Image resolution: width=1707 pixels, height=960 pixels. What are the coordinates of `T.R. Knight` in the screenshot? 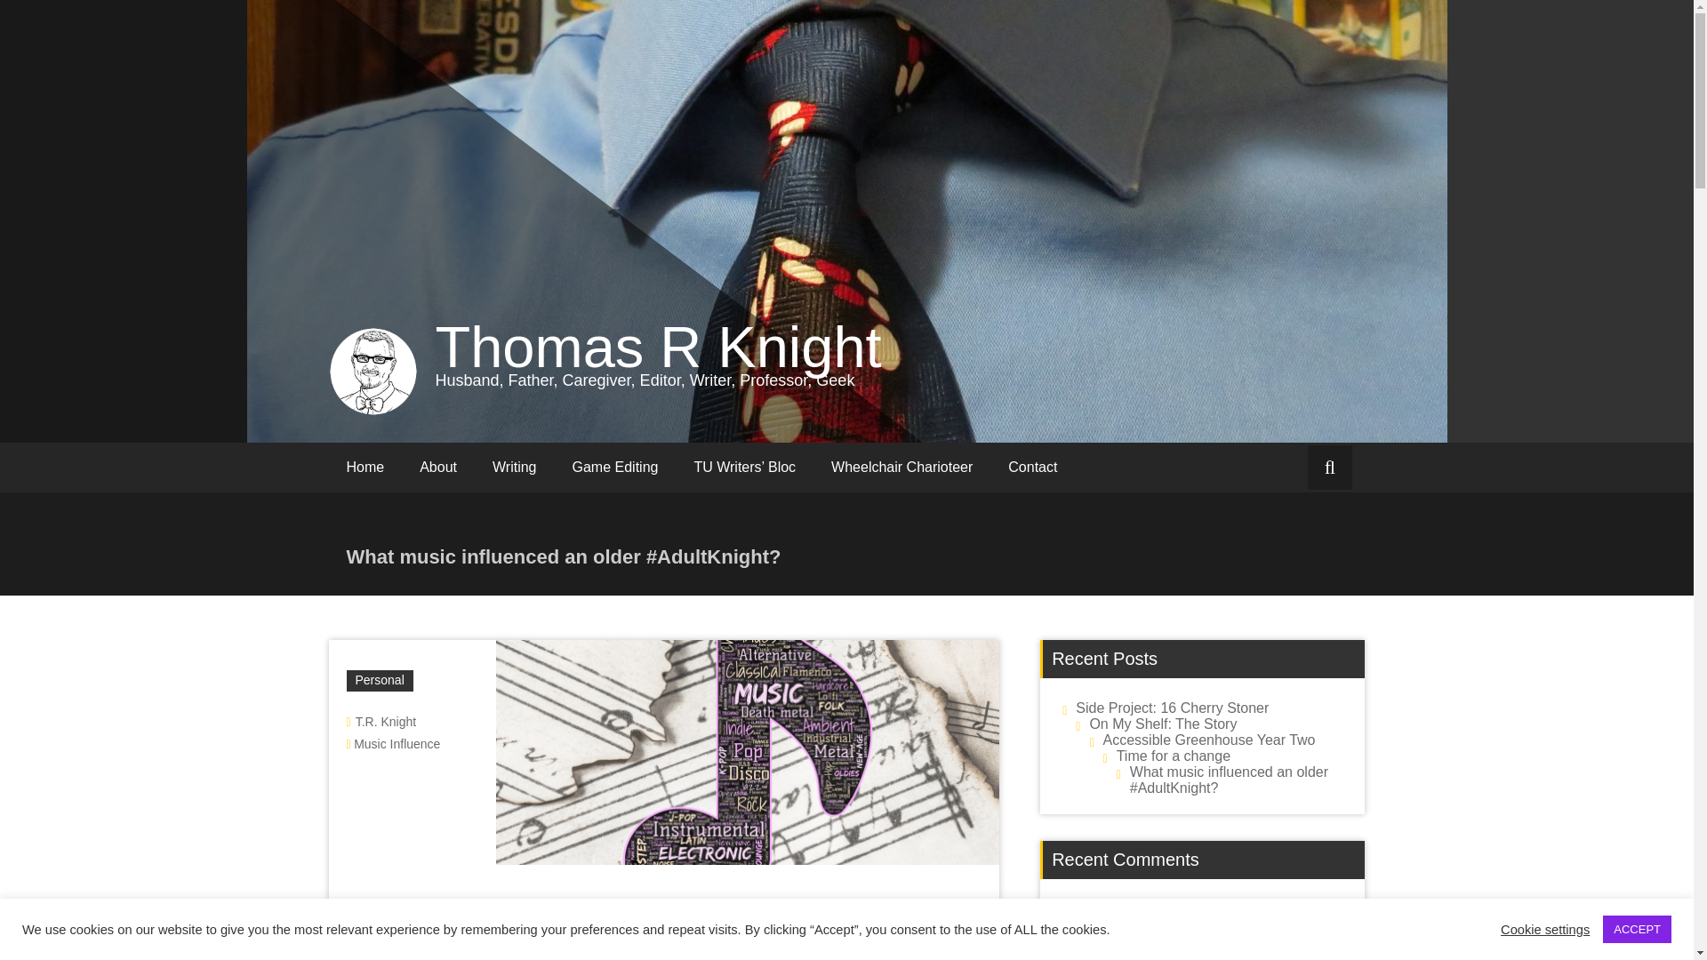 It's located at (386, 721).